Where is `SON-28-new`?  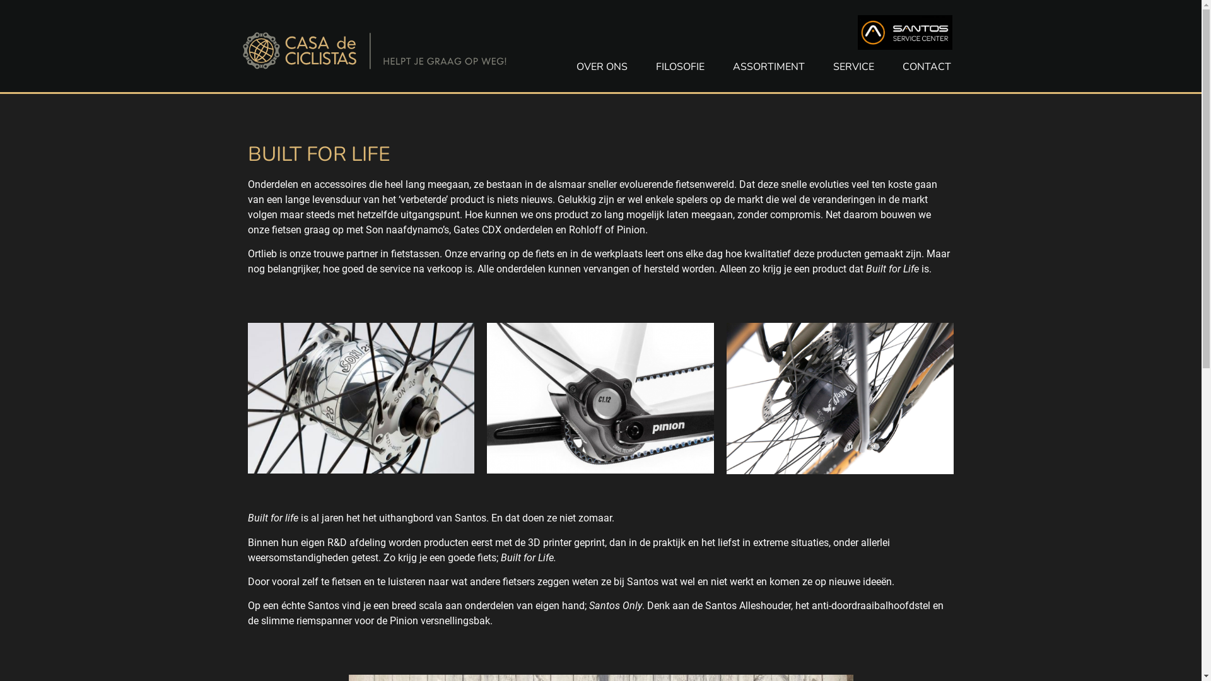
SON-28-new is located at coordinates (361, 399).